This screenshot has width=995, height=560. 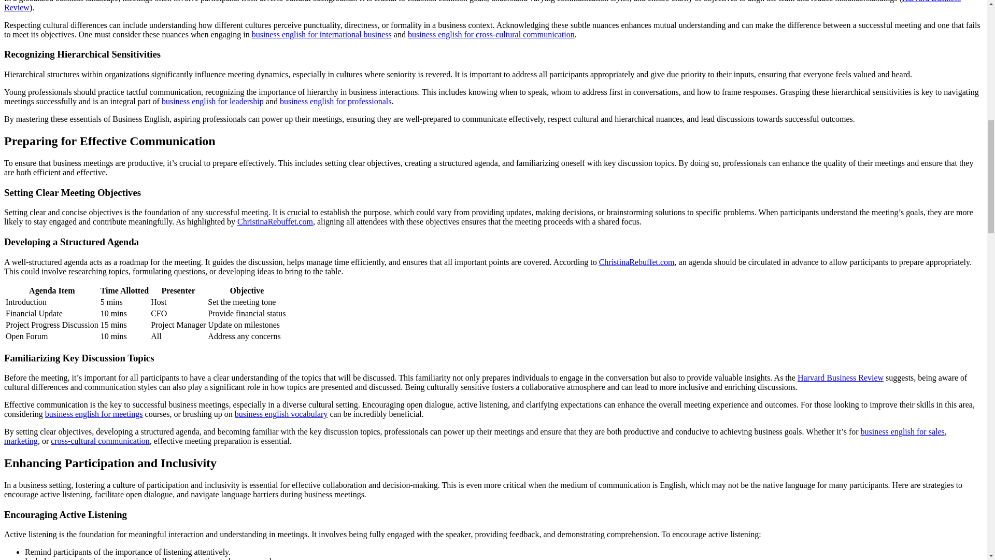 I want to click on business english for cross-cultural communication, so click(x=491, y=34).